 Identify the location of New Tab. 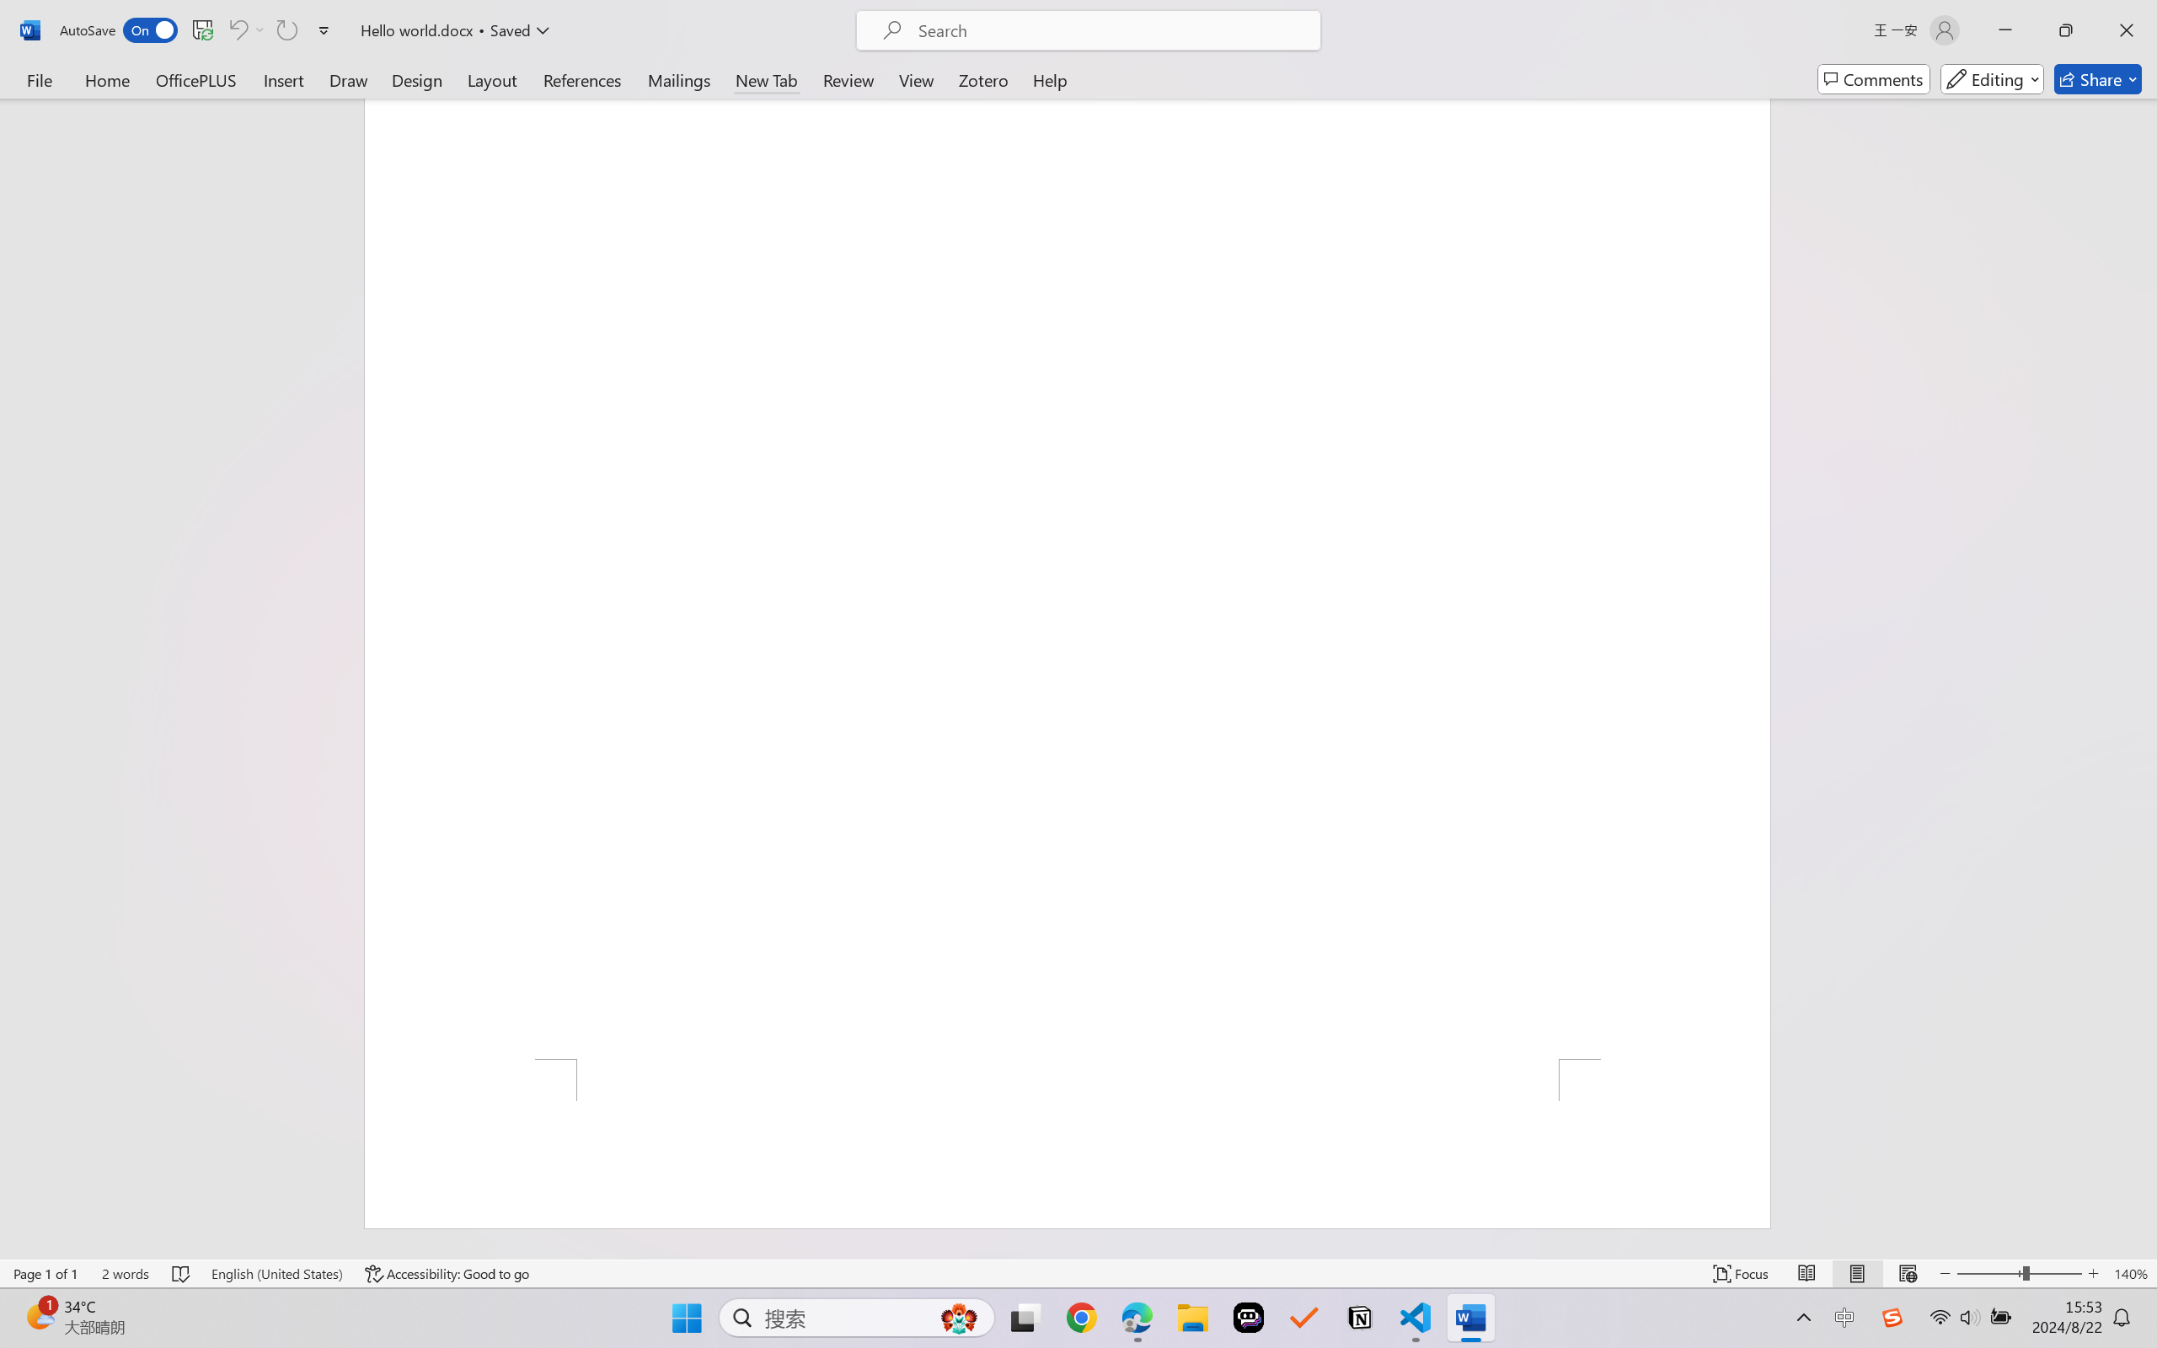
(767, 79).